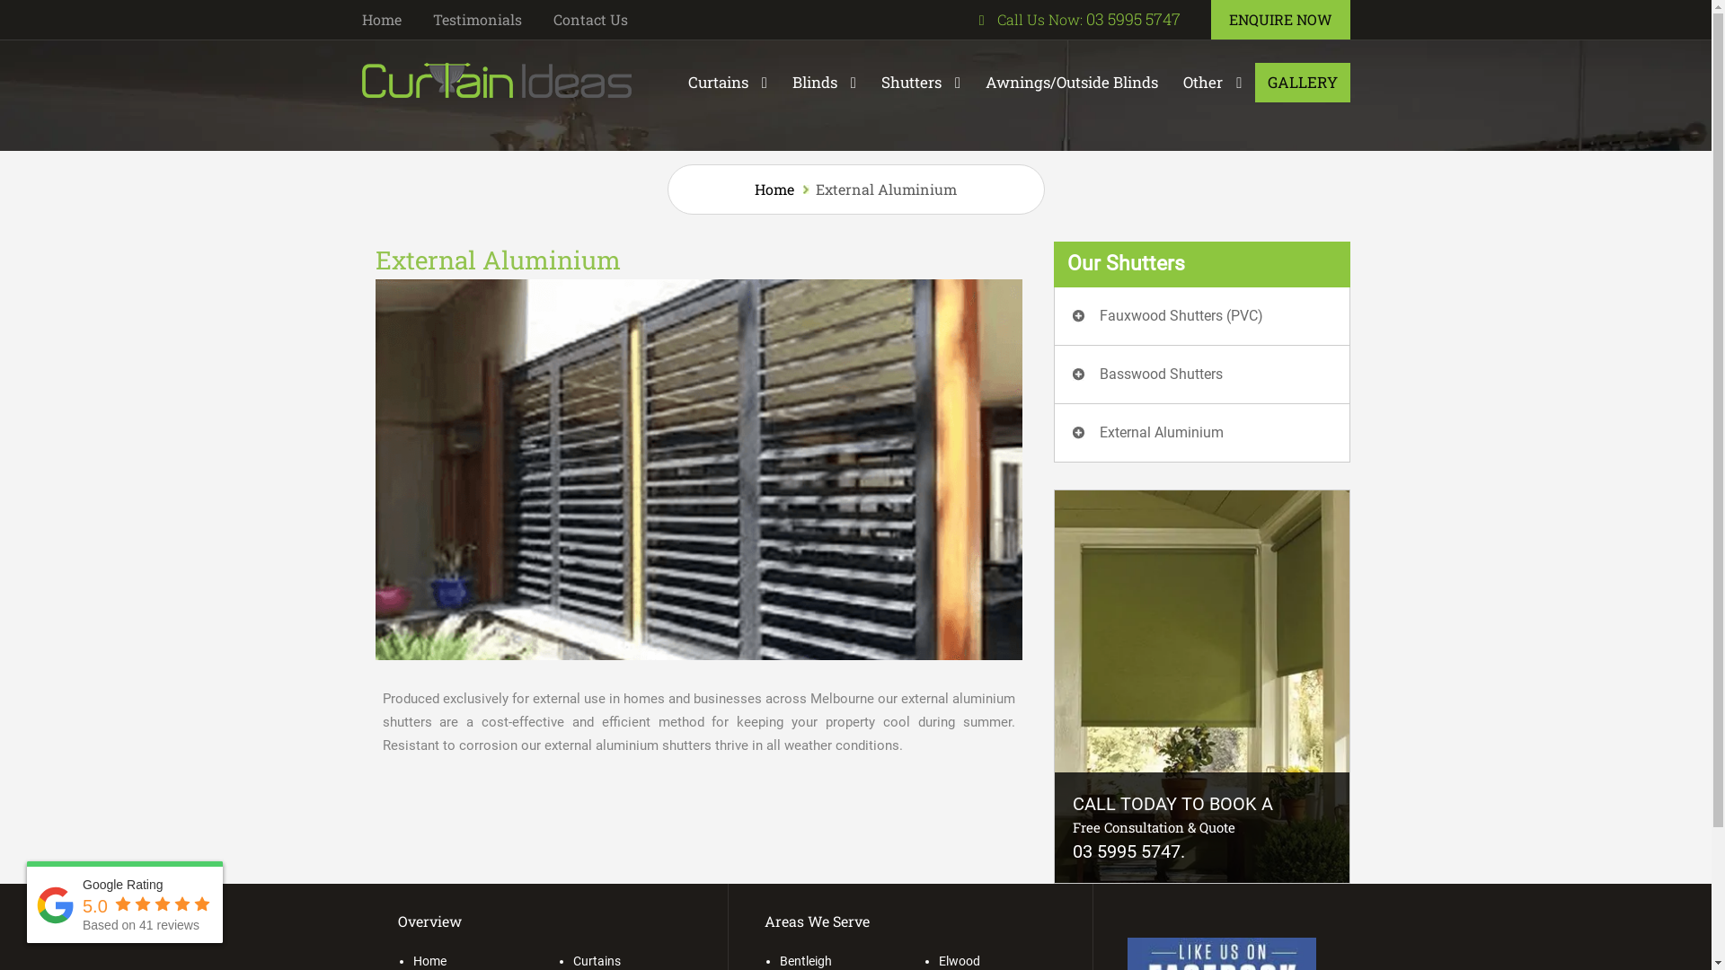 This screenshot has height=970, width=1725. I want to click on Awnings/Outside Blinds, so click(1072, 83).